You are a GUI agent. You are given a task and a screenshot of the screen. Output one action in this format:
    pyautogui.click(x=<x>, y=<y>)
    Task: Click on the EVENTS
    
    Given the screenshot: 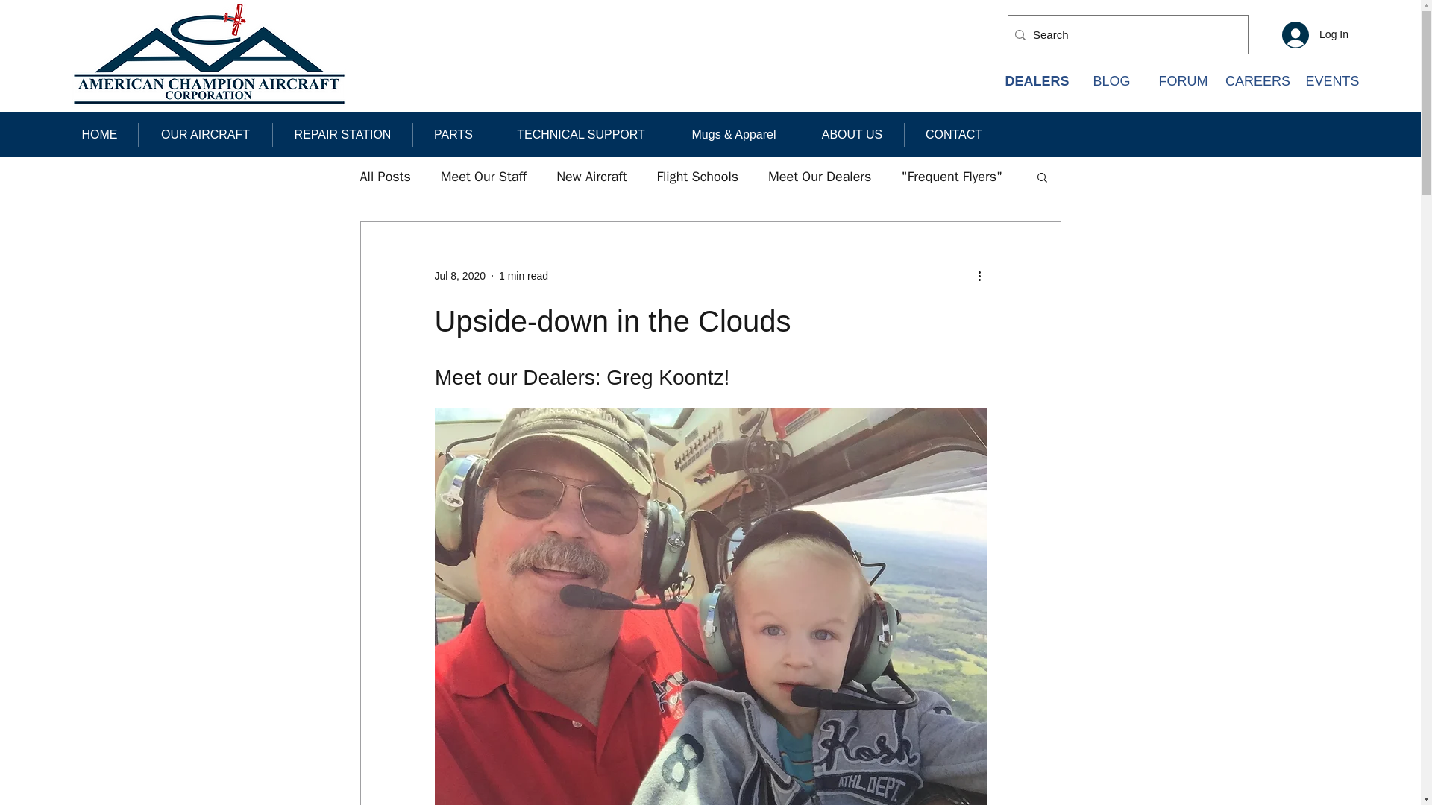 What is the action you would take?
    pyautogui.click(x=1332, y=81)
    